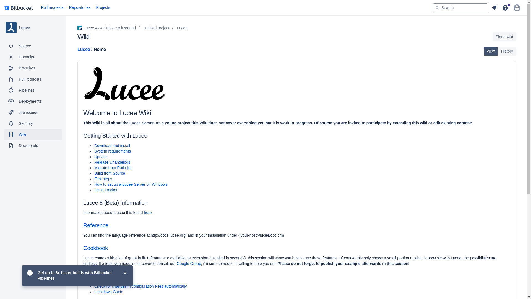 The height and width of the screenshot is (299, 531). What do you see at coordinates (112, 162) in the screenshot?
I see `Release Changelogs` at bounding box center [112, 162].